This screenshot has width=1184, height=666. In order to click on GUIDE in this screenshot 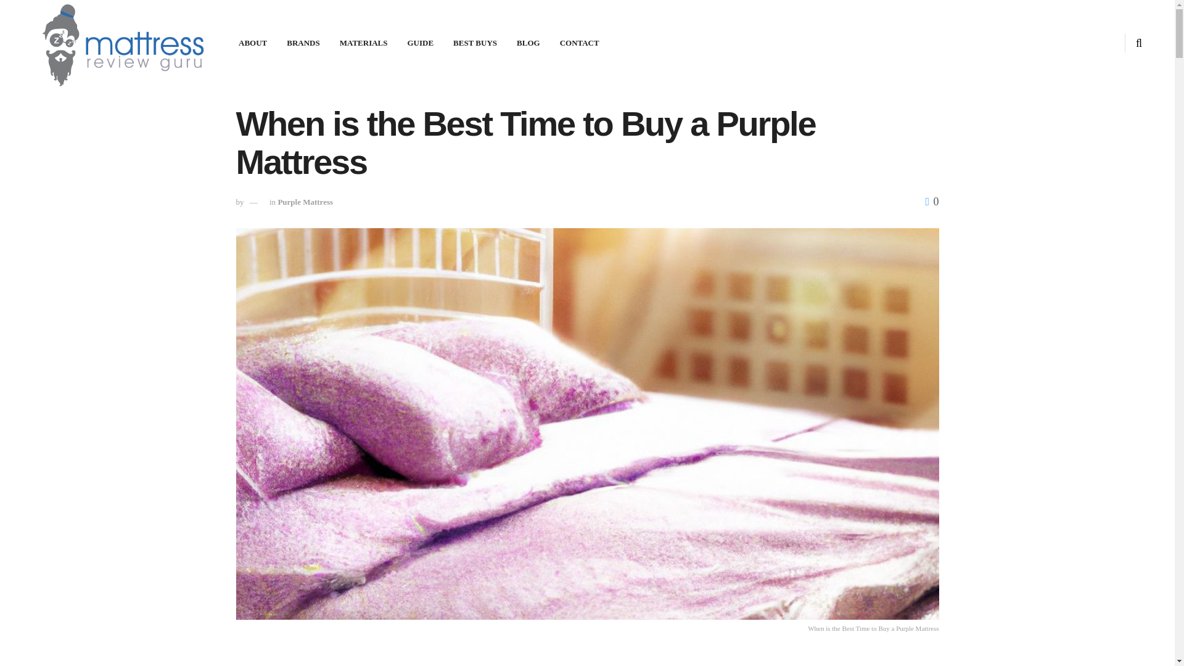, I will do `click(419, 43)`.